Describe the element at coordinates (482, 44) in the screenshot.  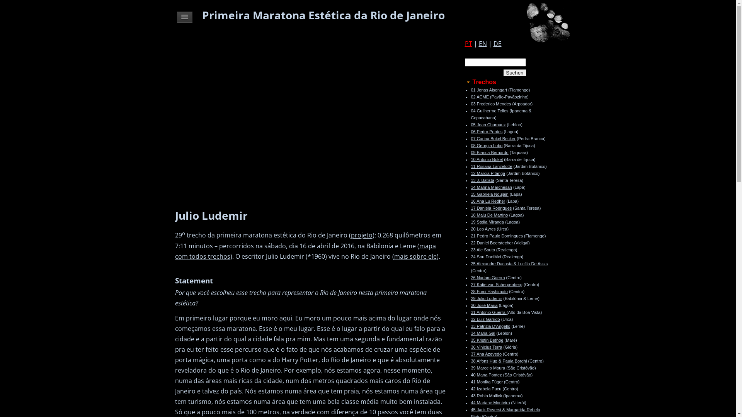
I see `EN` at that location.